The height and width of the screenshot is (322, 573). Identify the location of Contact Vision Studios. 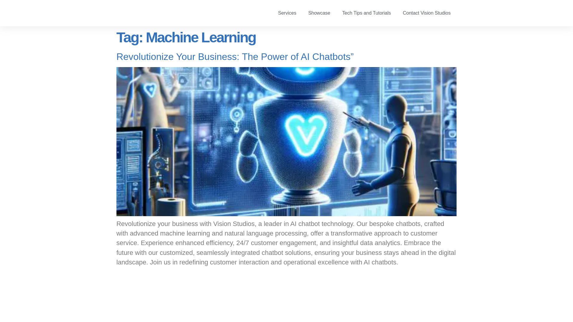
(427, 13).